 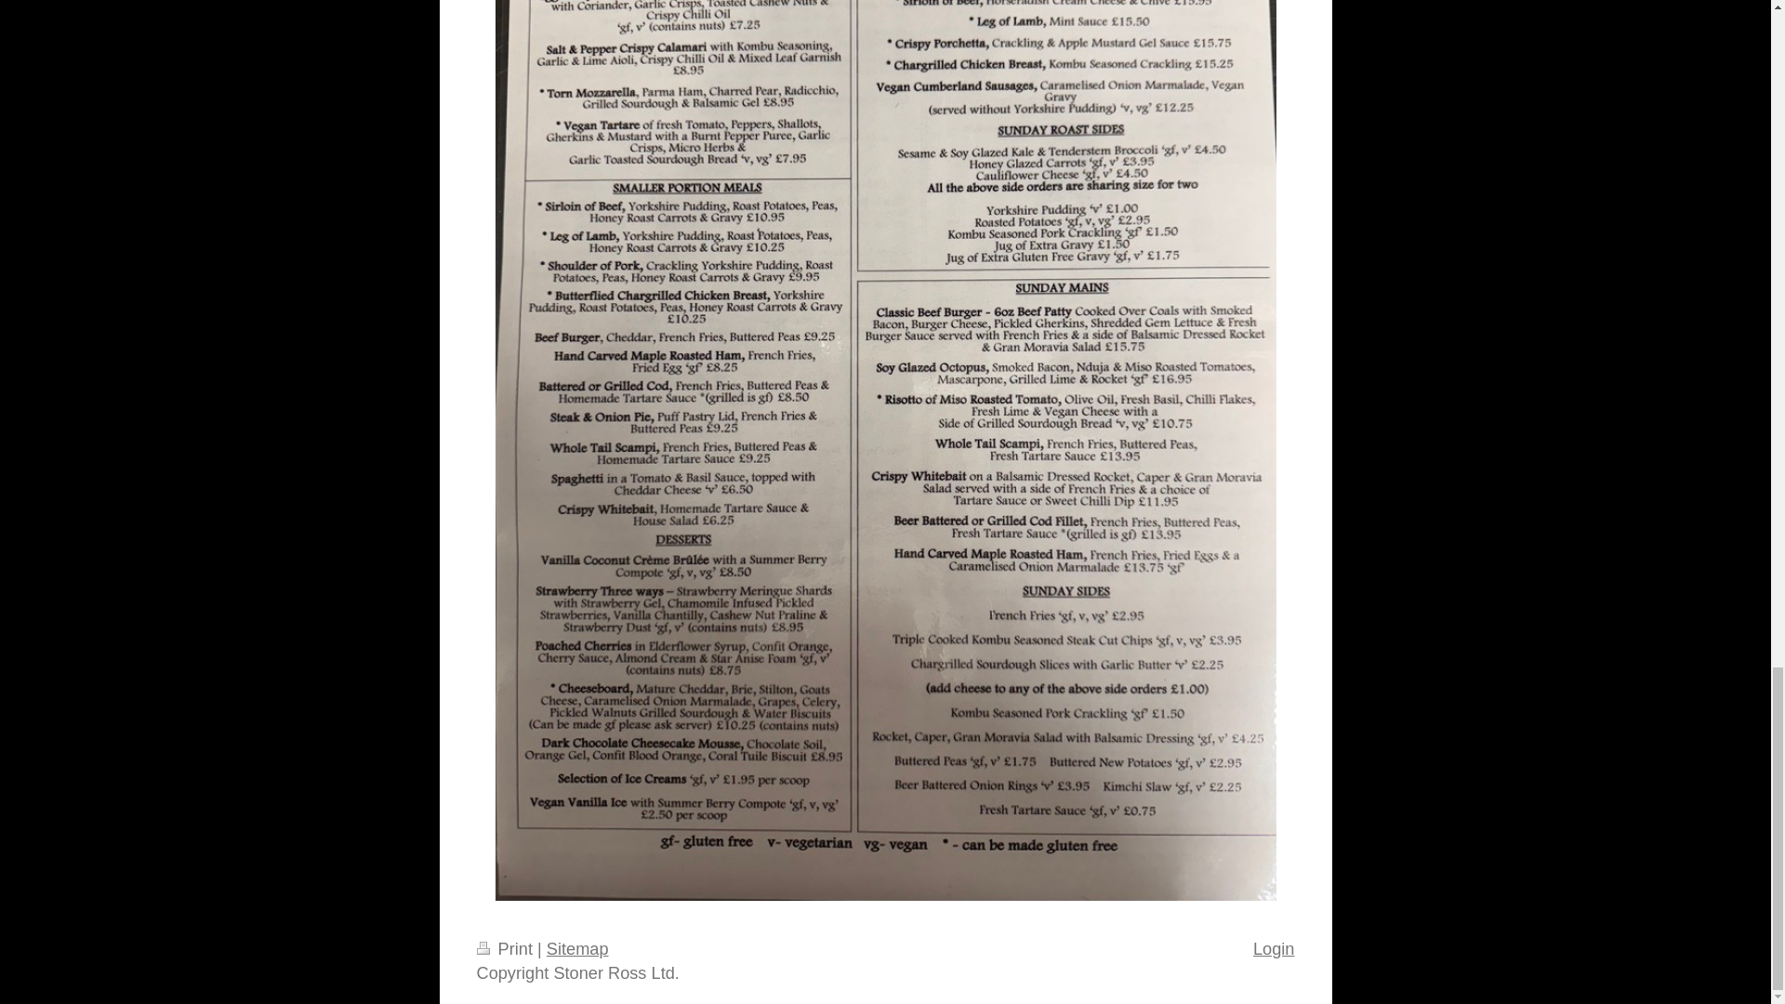 What do you see at coordinates (506, 948) in the screenshot?
I see `Print` at bounding box center [506, 948].